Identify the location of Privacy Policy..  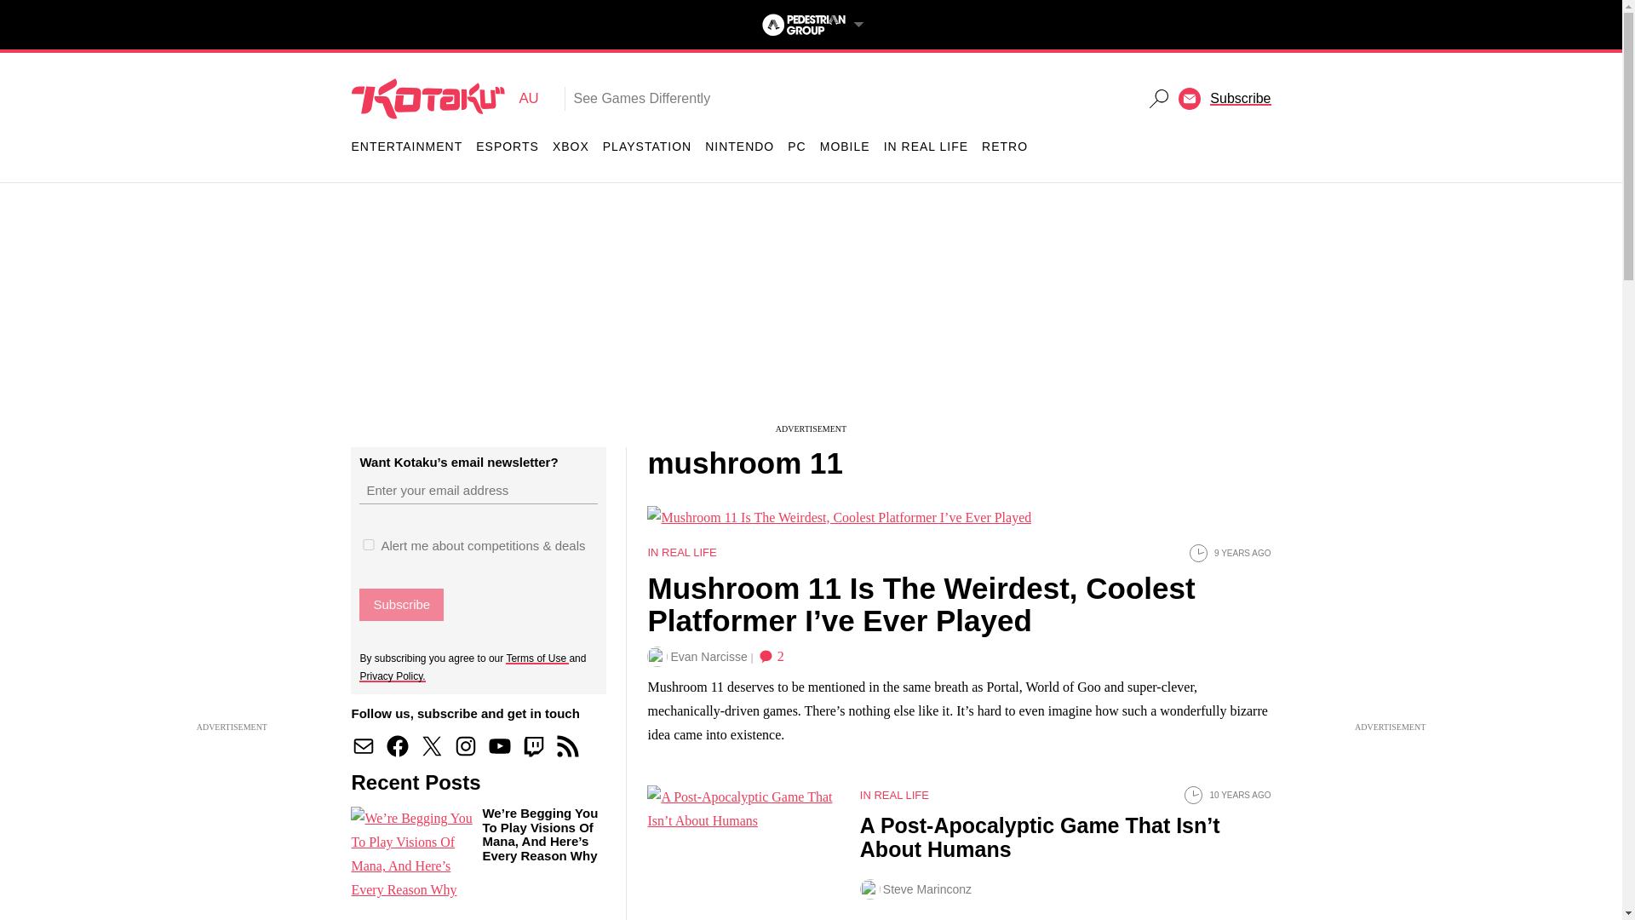
(392, 676).